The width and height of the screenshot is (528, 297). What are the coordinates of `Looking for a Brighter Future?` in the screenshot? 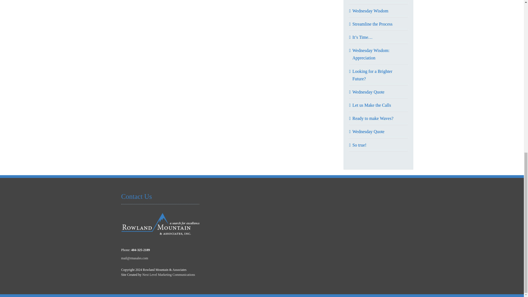 It's located at (372, 75).